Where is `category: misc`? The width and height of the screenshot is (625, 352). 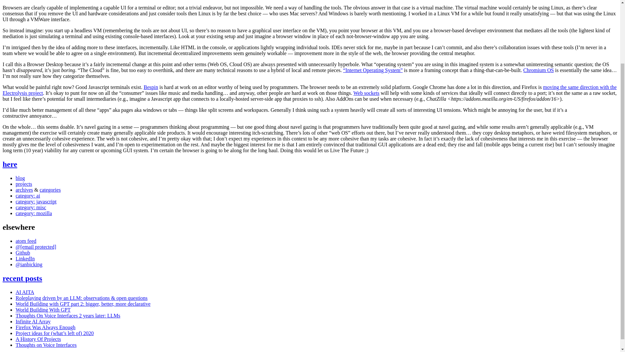 category: misc is located at coordinates (31, 207).